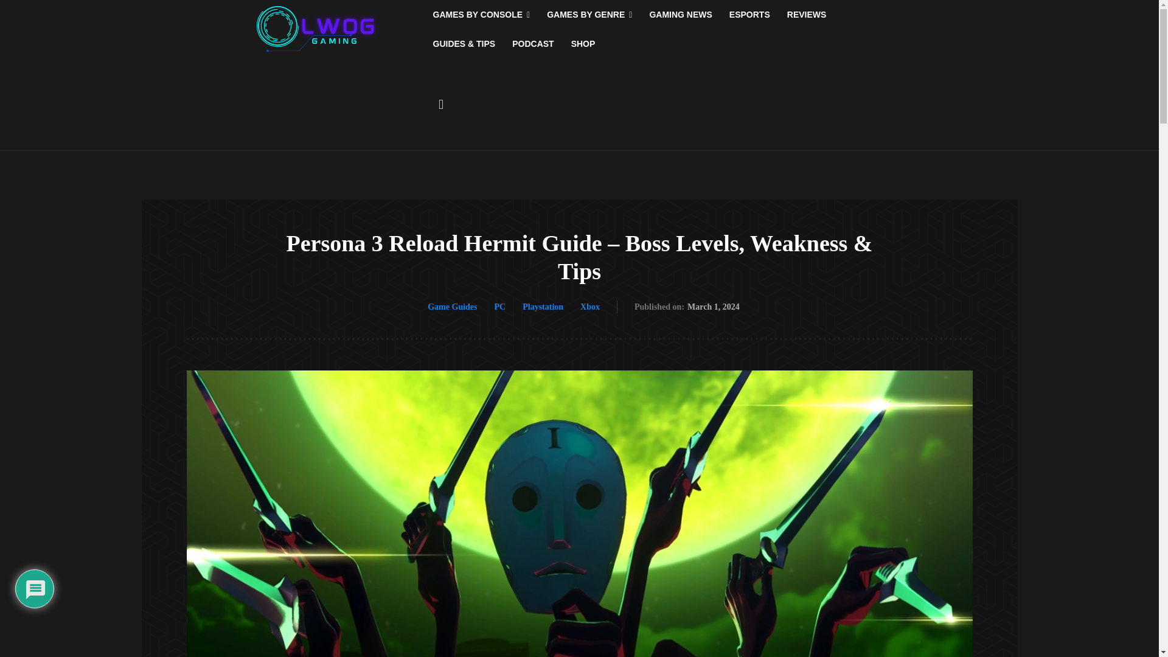  What do you see at coordinates (749, 15) in the screenshot?
I see `ESPORTS` at bounding box center [749, 15].